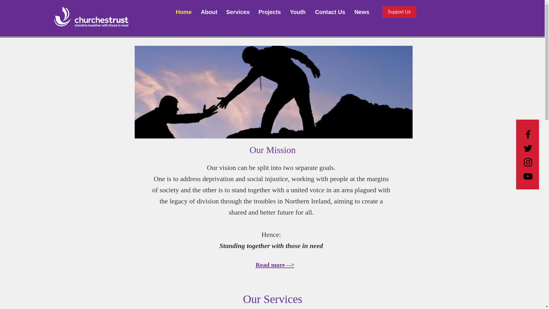 The image size is (549, 309). Describe the element at coordinates (298, 12) in the screenshot. I see `Youth` at that location.